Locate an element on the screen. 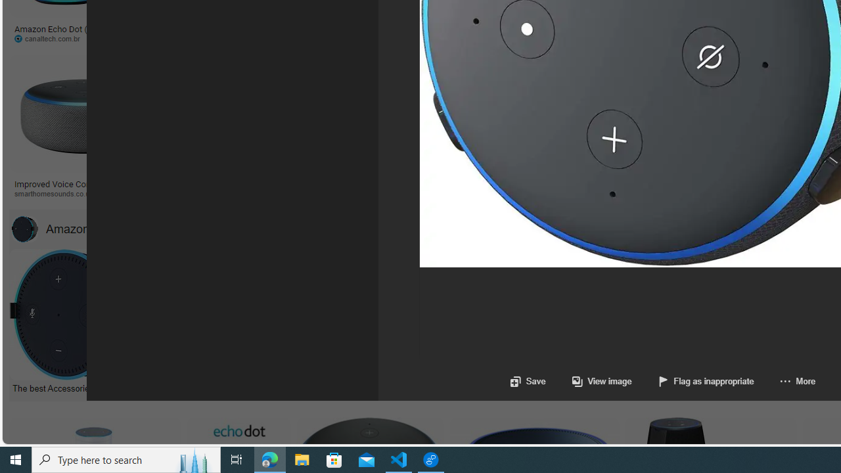  smarthomesounds.co.uk is located at coordinates (84, 194).